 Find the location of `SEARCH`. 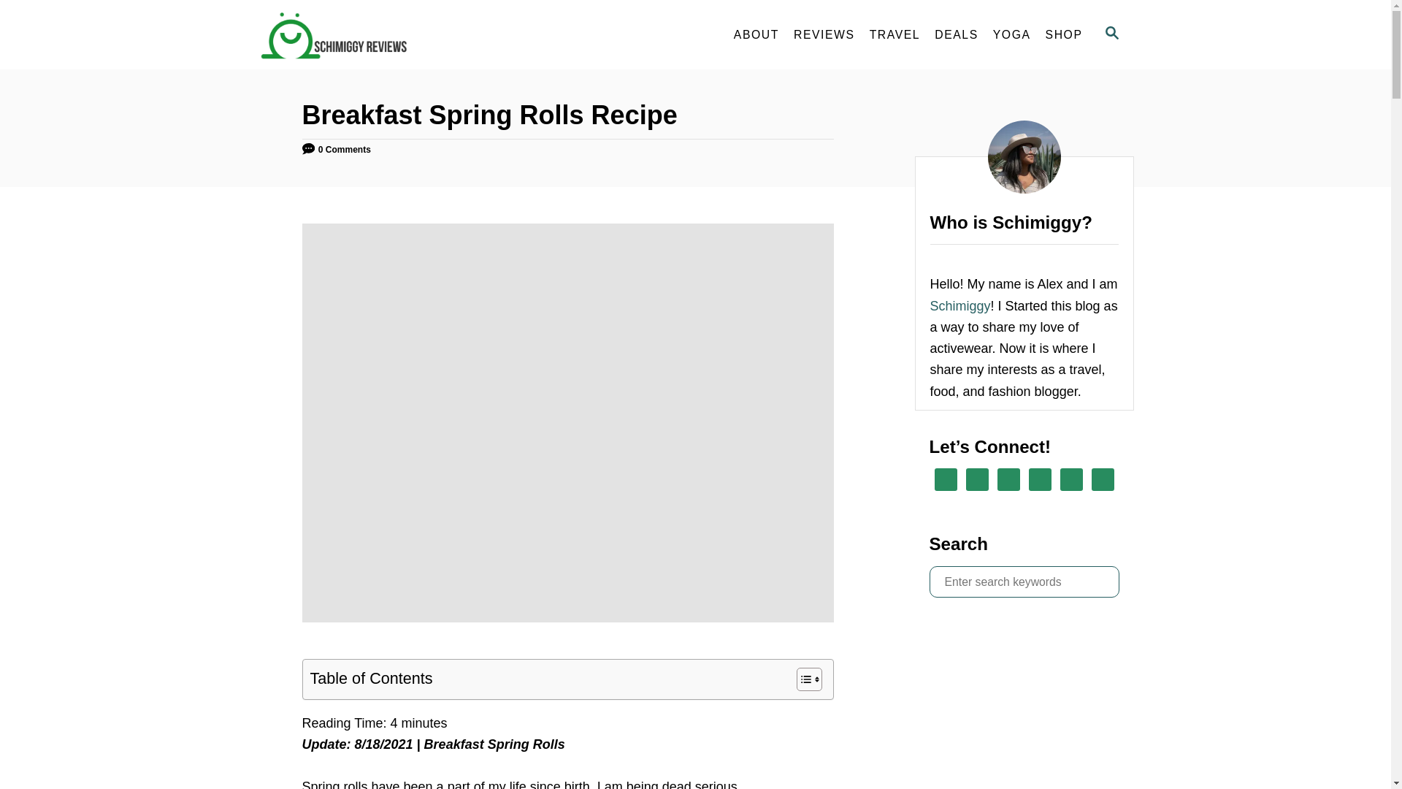

SEARCH is located at coordinates (1111, 34).